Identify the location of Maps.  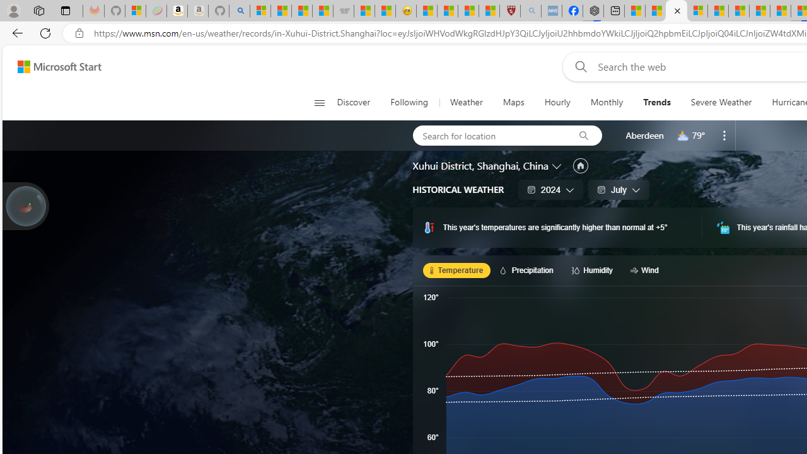
(513, 102).